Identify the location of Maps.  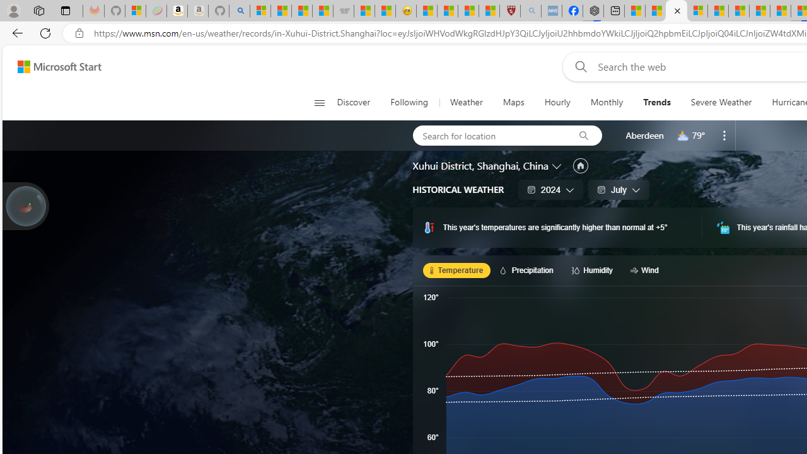
(513, 102).